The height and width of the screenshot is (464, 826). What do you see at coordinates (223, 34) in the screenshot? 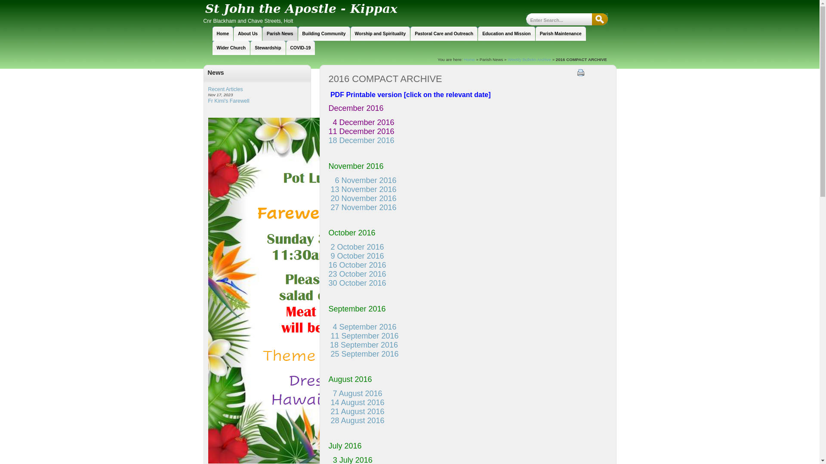
I see `Home` at bounding box center [223, 34].